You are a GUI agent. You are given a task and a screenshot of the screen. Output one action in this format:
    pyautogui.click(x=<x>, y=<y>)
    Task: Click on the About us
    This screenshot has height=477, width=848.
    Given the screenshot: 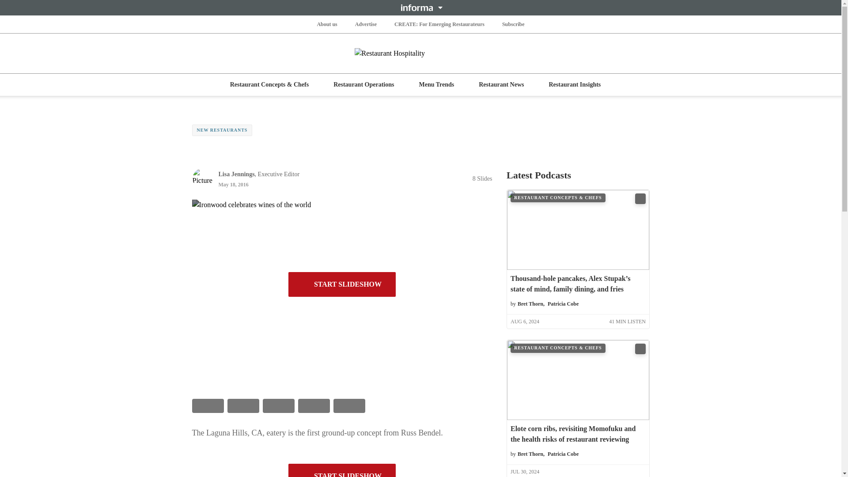 What is the action you would take?
    pyautogui.click(x=326, y=24)
    